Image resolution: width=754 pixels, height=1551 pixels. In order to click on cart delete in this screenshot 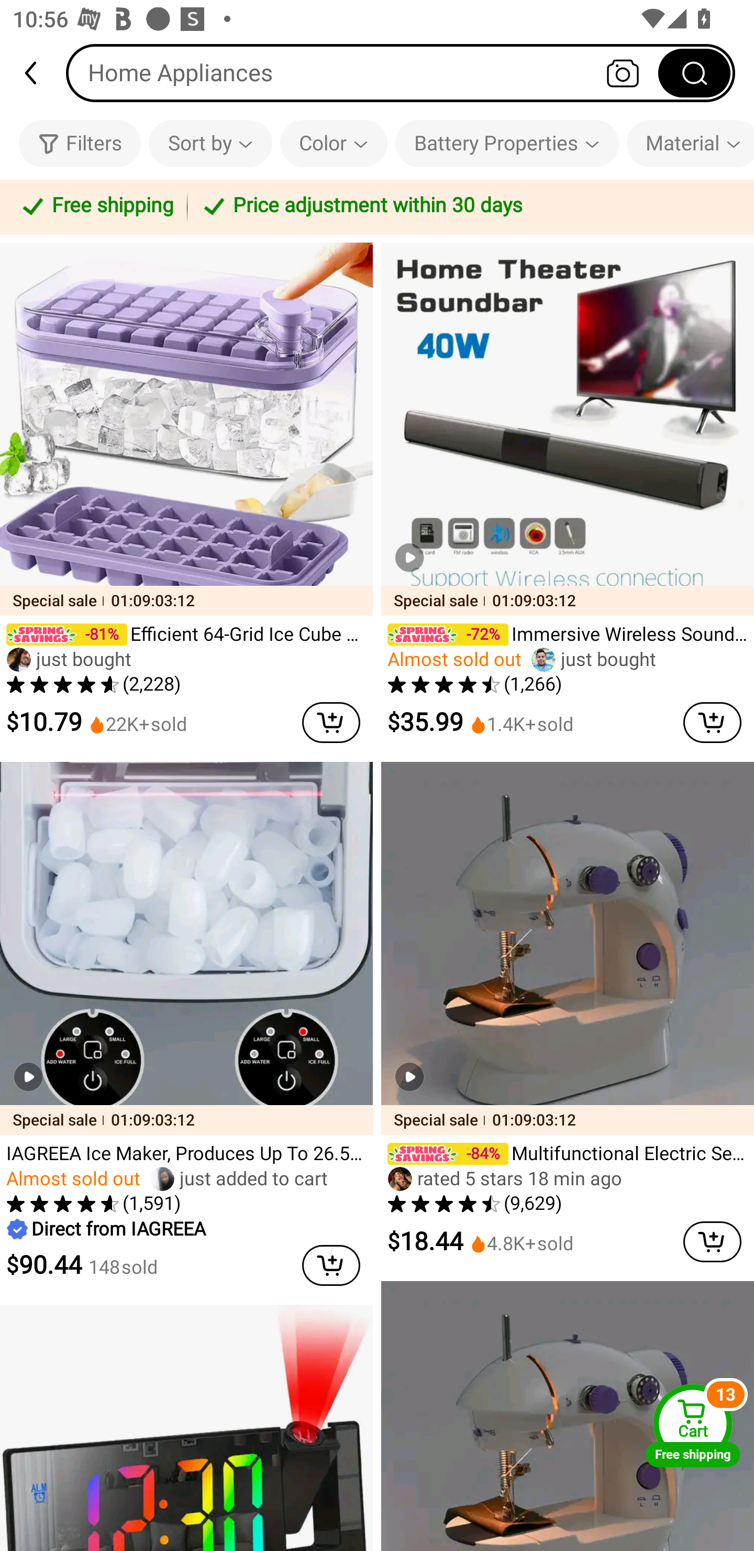, I will do `click(712, 722)`.